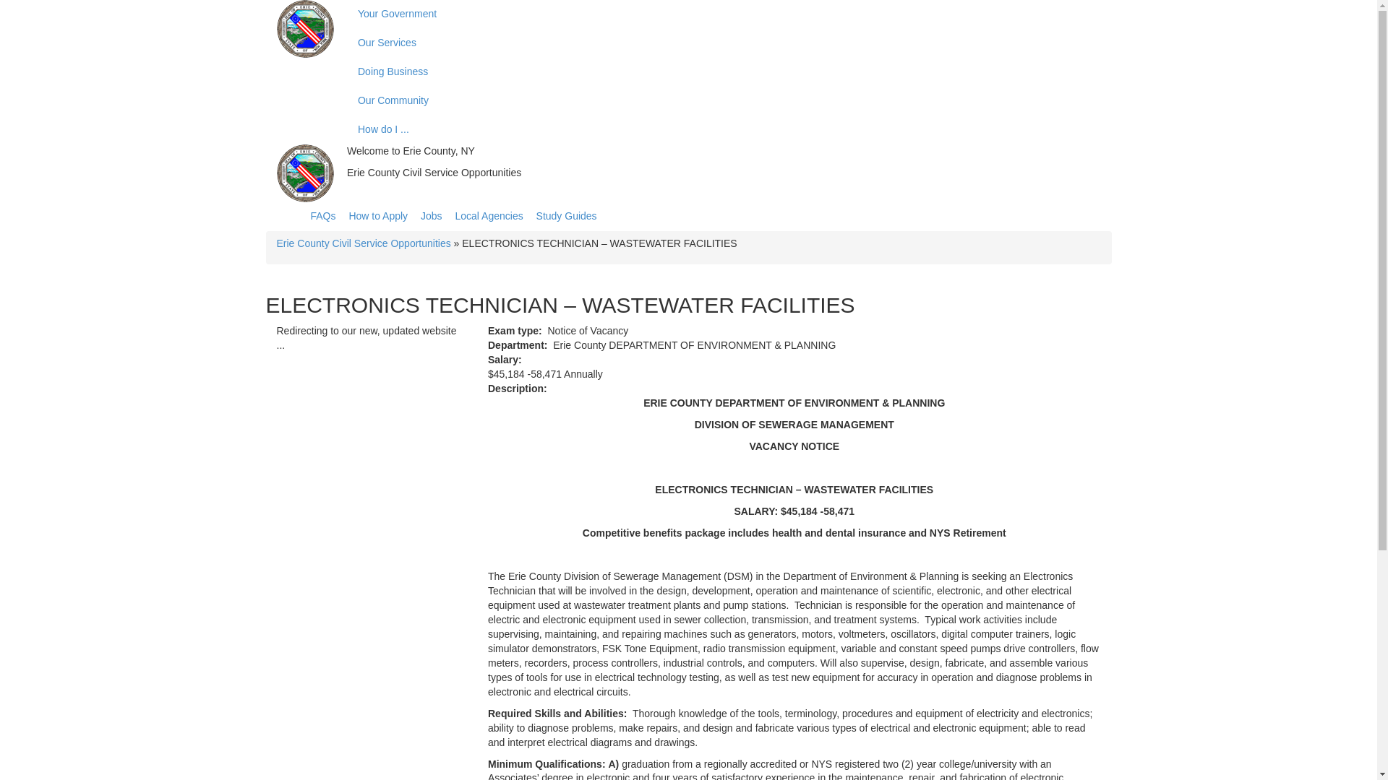  Describe the element at coordinates (654, 129) in the screenshot. I see `How do I ...` at that location.